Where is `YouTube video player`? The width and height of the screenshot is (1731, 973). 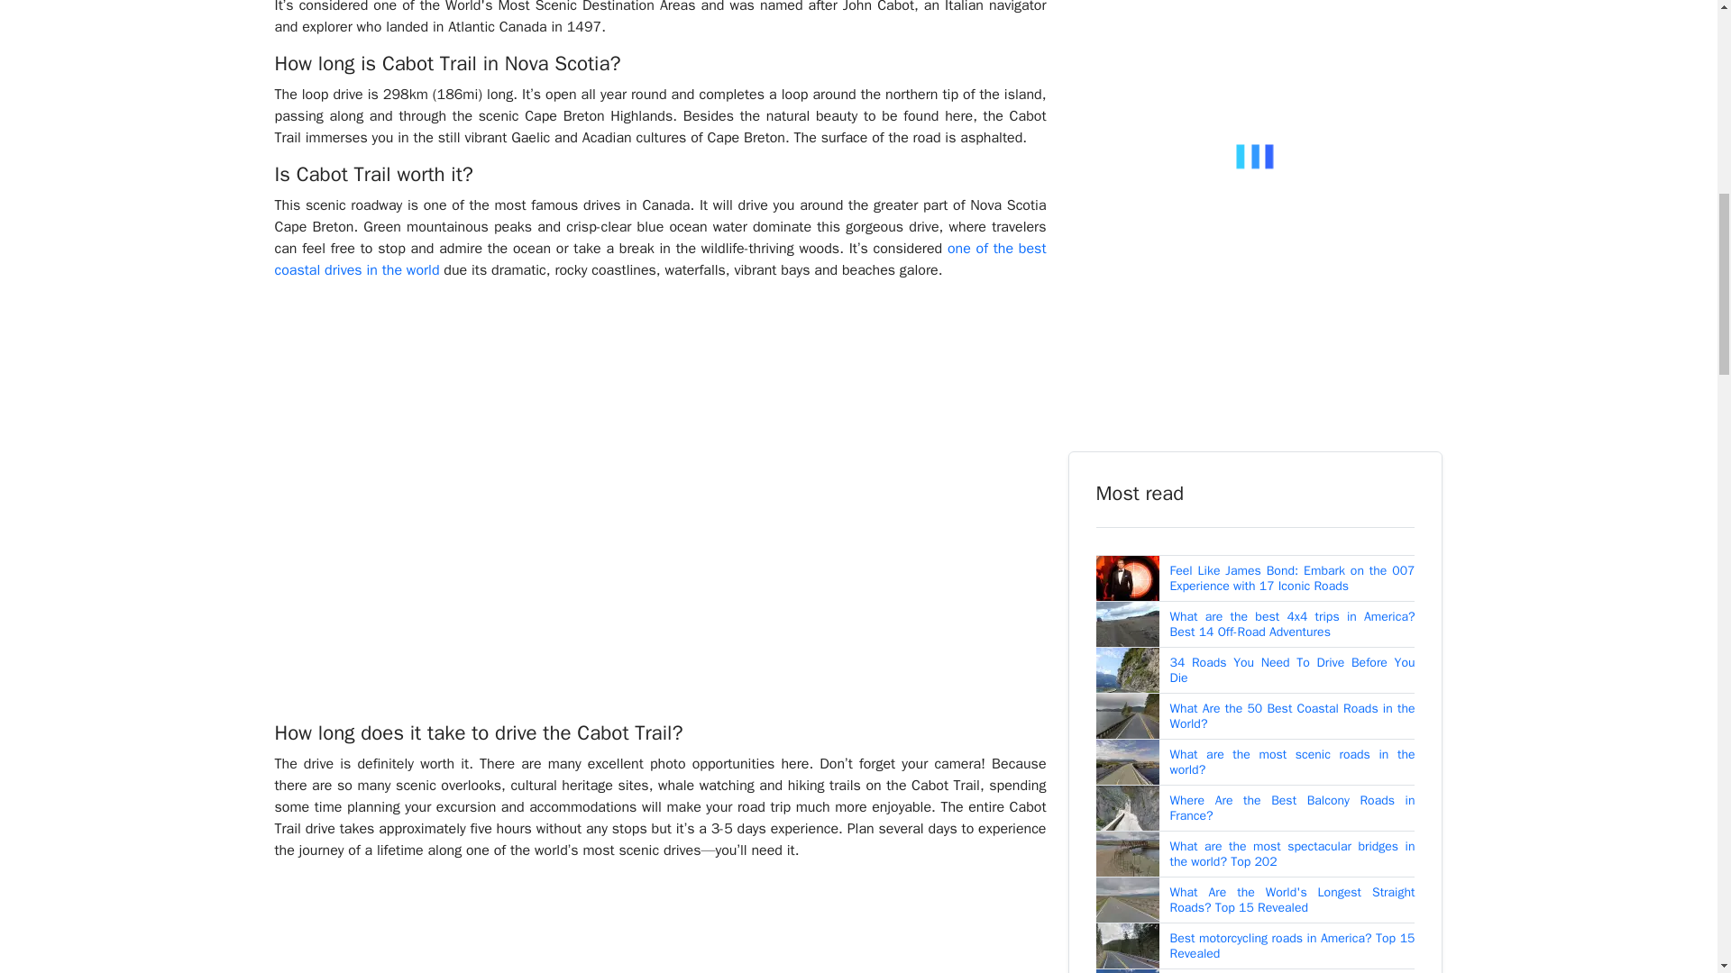 YouTube video player is located at coordinates (659, 924).